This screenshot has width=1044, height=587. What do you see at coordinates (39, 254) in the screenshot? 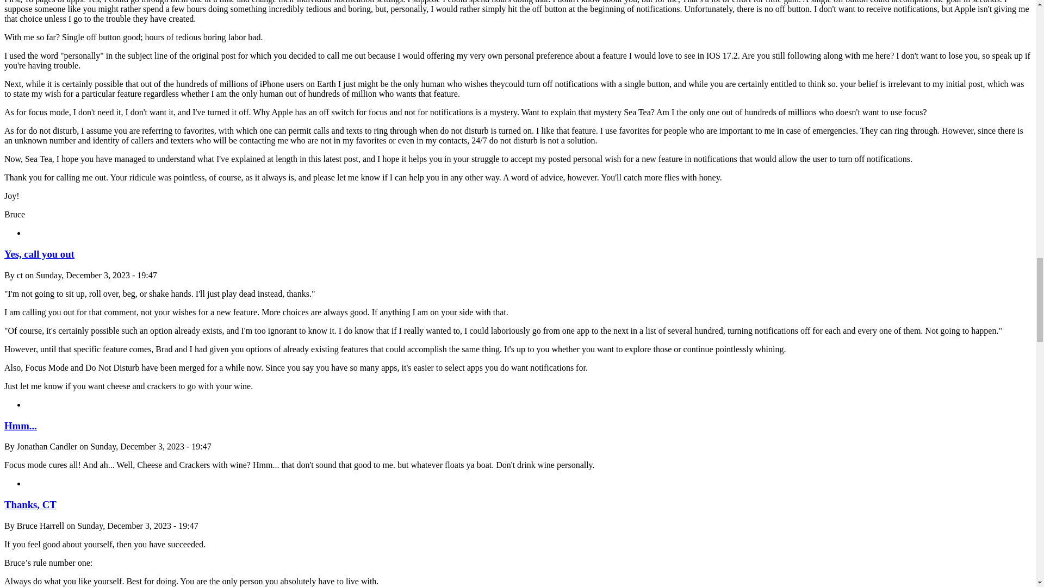
I see `Yes, call you out` at bounding box center [39, 254].